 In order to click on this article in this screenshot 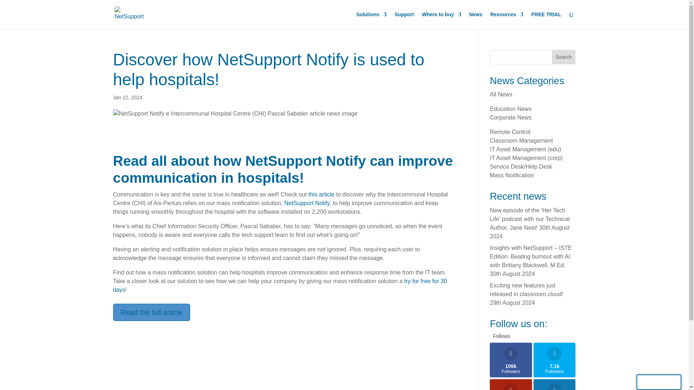, I will do `click(510, 132)`.